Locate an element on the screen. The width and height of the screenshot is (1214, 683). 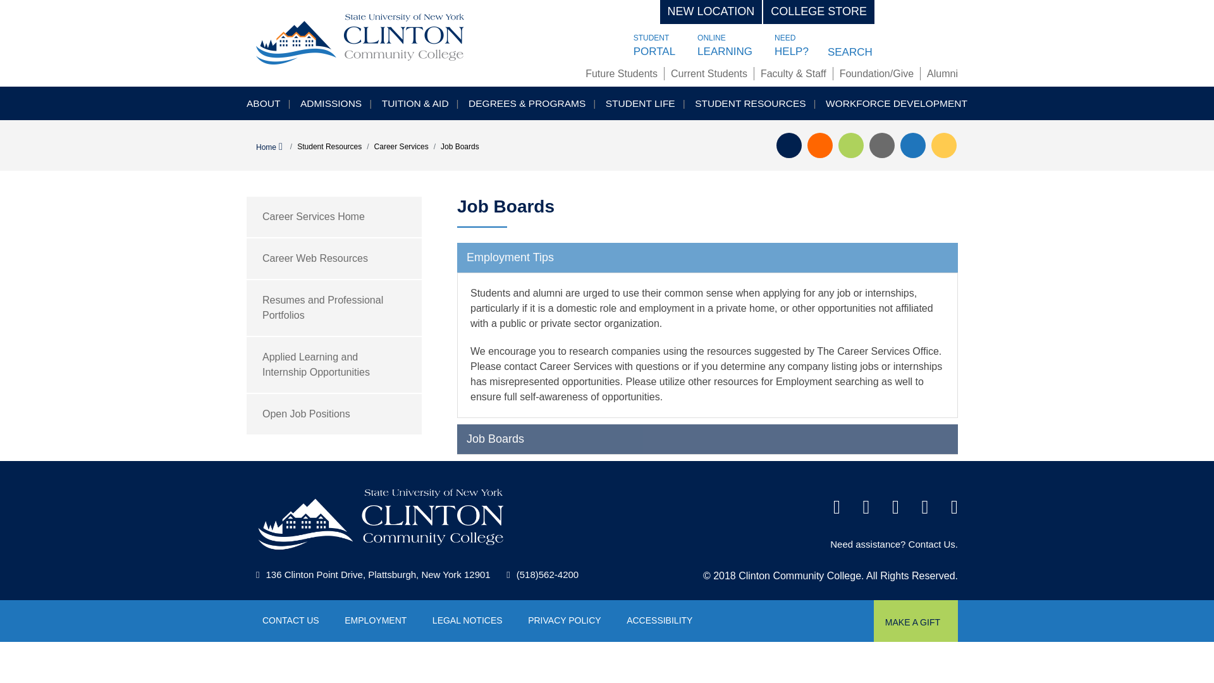
ABOUT is located at coordinates (266, 102).